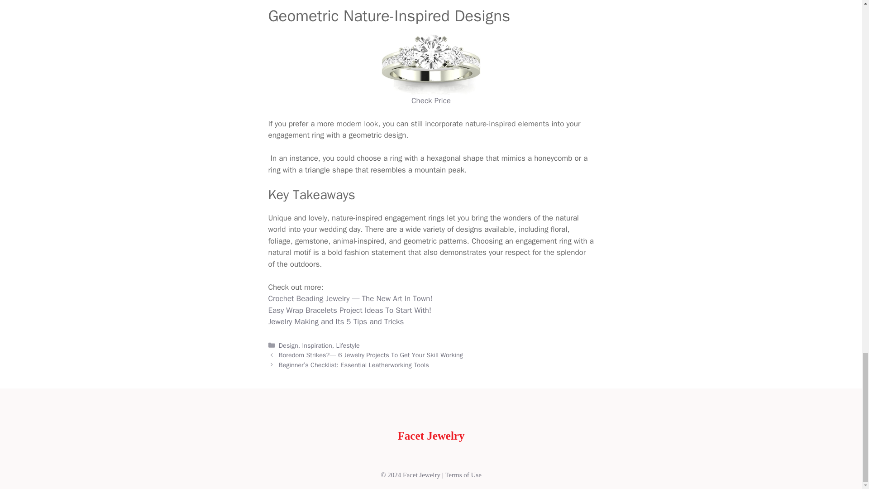 This screenshot has width=869, height=489. Describe the element at coordinates (349, 310) in the screenshot. I see `Easy Wrap Bracelets Project Ideas To Start With!` at that location.